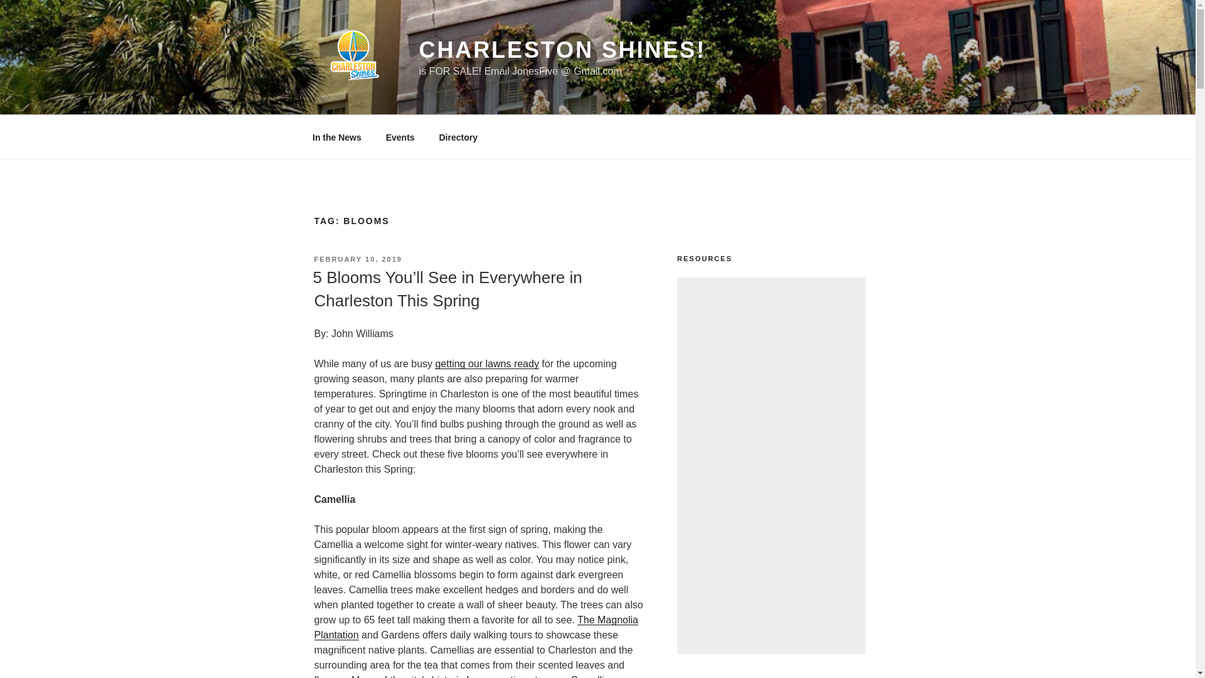 This screenshot has height=678, width=1205. Describe the element at coordinates (400, 137) in the screenshot. I see `Events` at that location.